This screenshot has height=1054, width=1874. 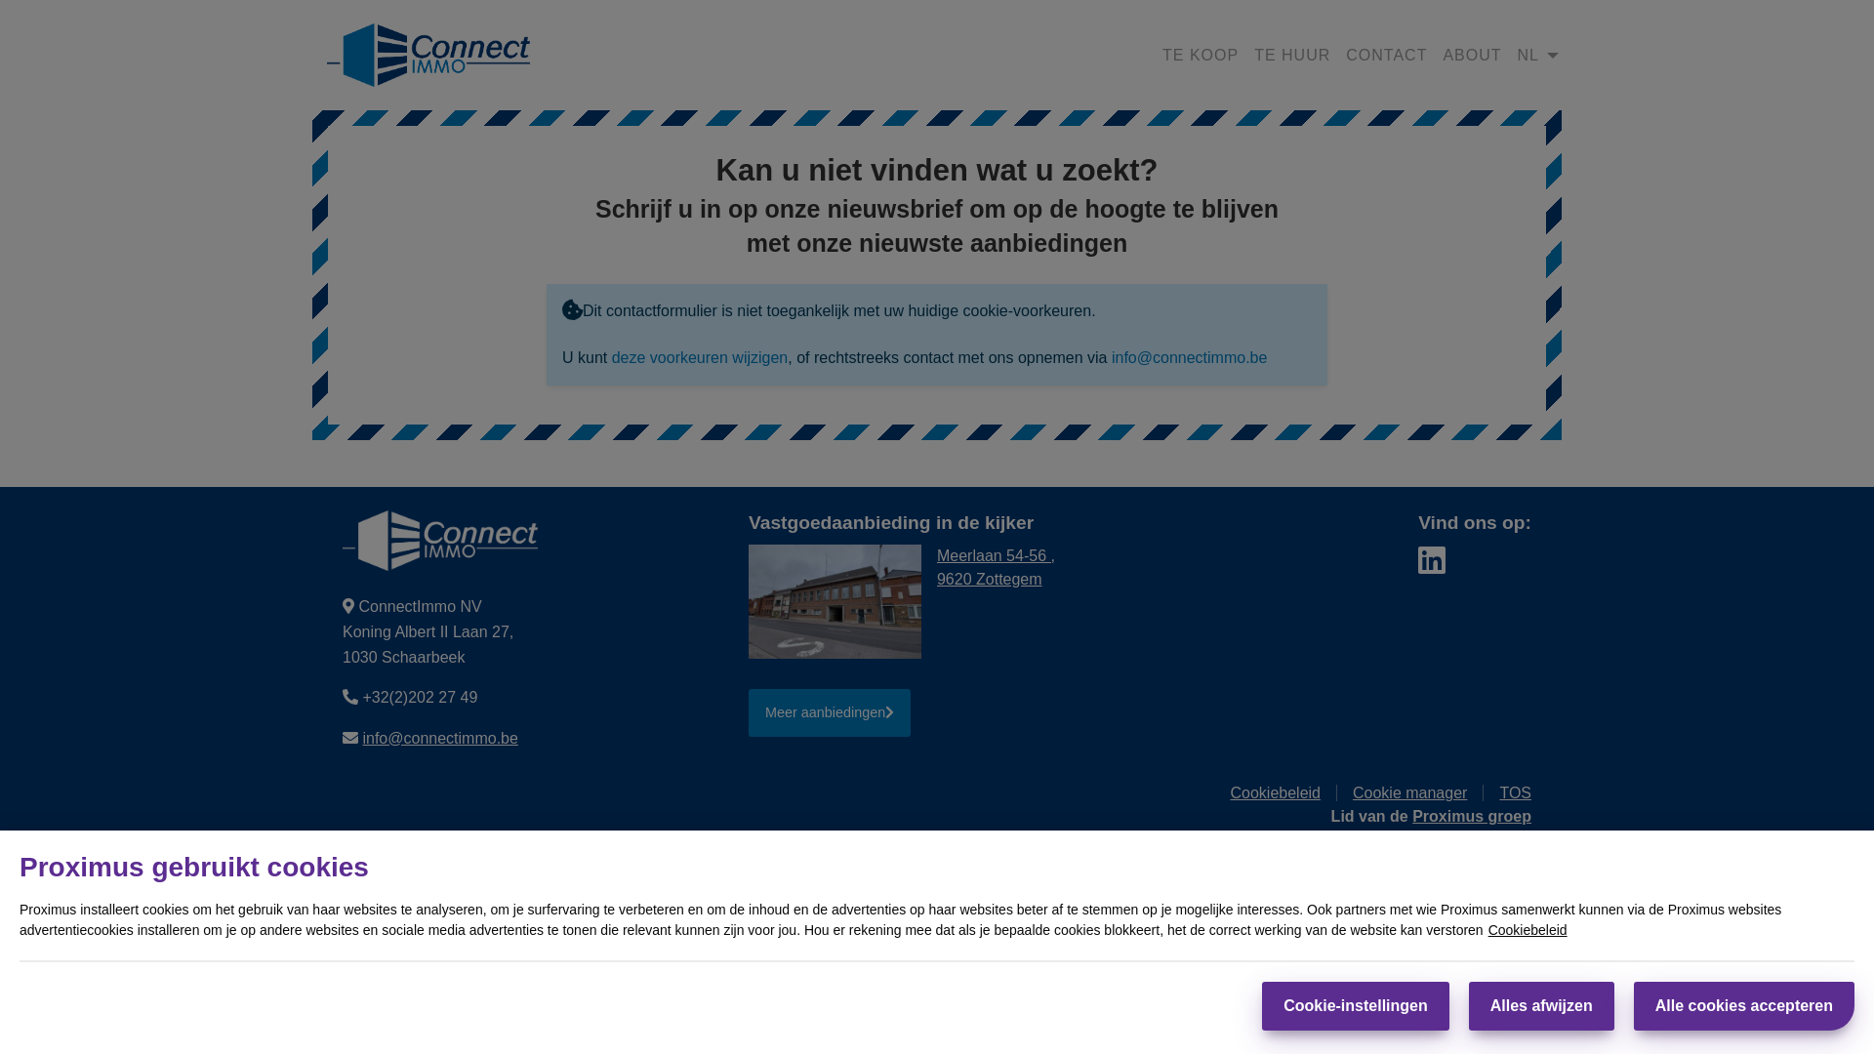 What do you see at coordinates (1515, 792) in the screenshot?
I see `TOS` at bounding box center [1515, 792].